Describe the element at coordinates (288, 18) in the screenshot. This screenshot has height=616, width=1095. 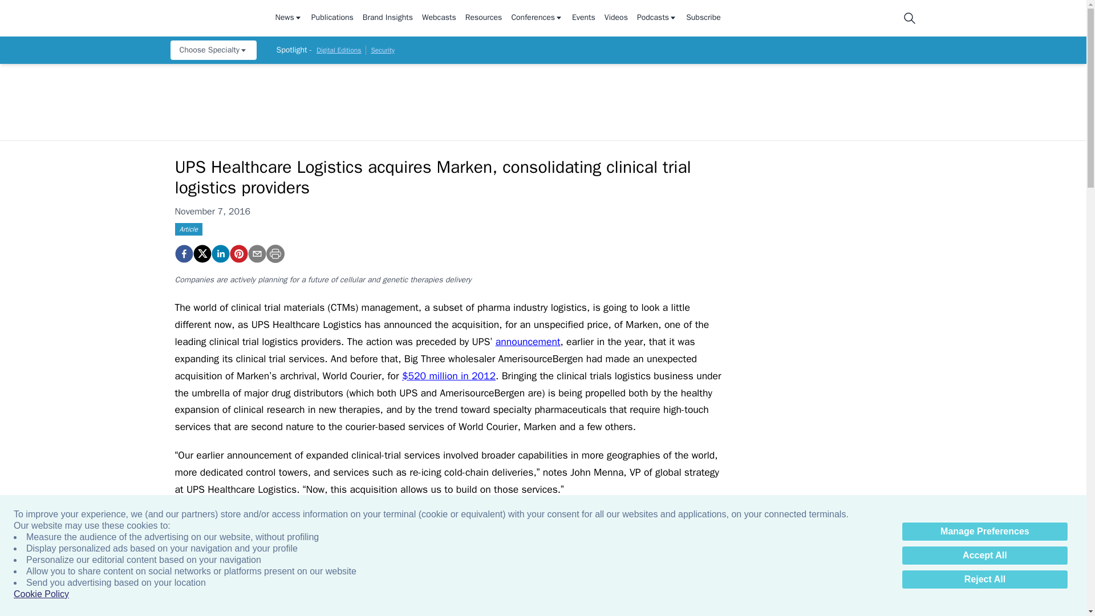
I see `News` at that location.